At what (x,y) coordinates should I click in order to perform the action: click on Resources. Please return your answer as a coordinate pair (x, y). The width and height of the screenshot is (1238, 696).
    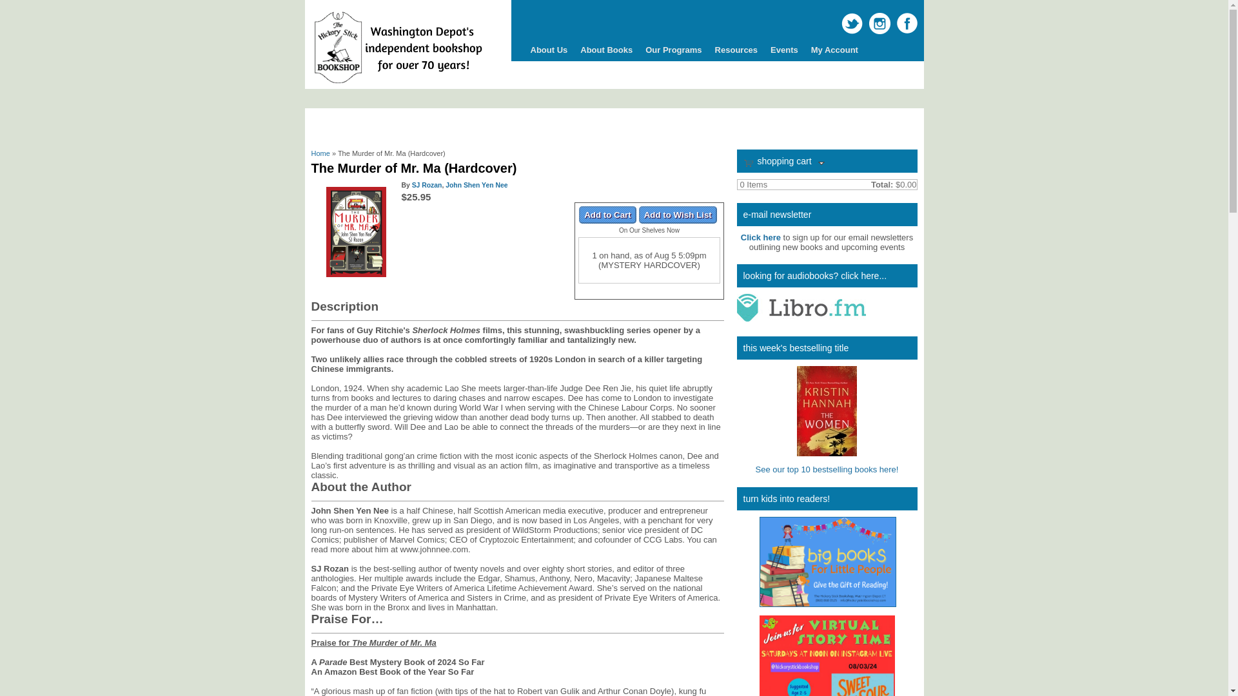
    Looking at the image, I should click on (736, 50).